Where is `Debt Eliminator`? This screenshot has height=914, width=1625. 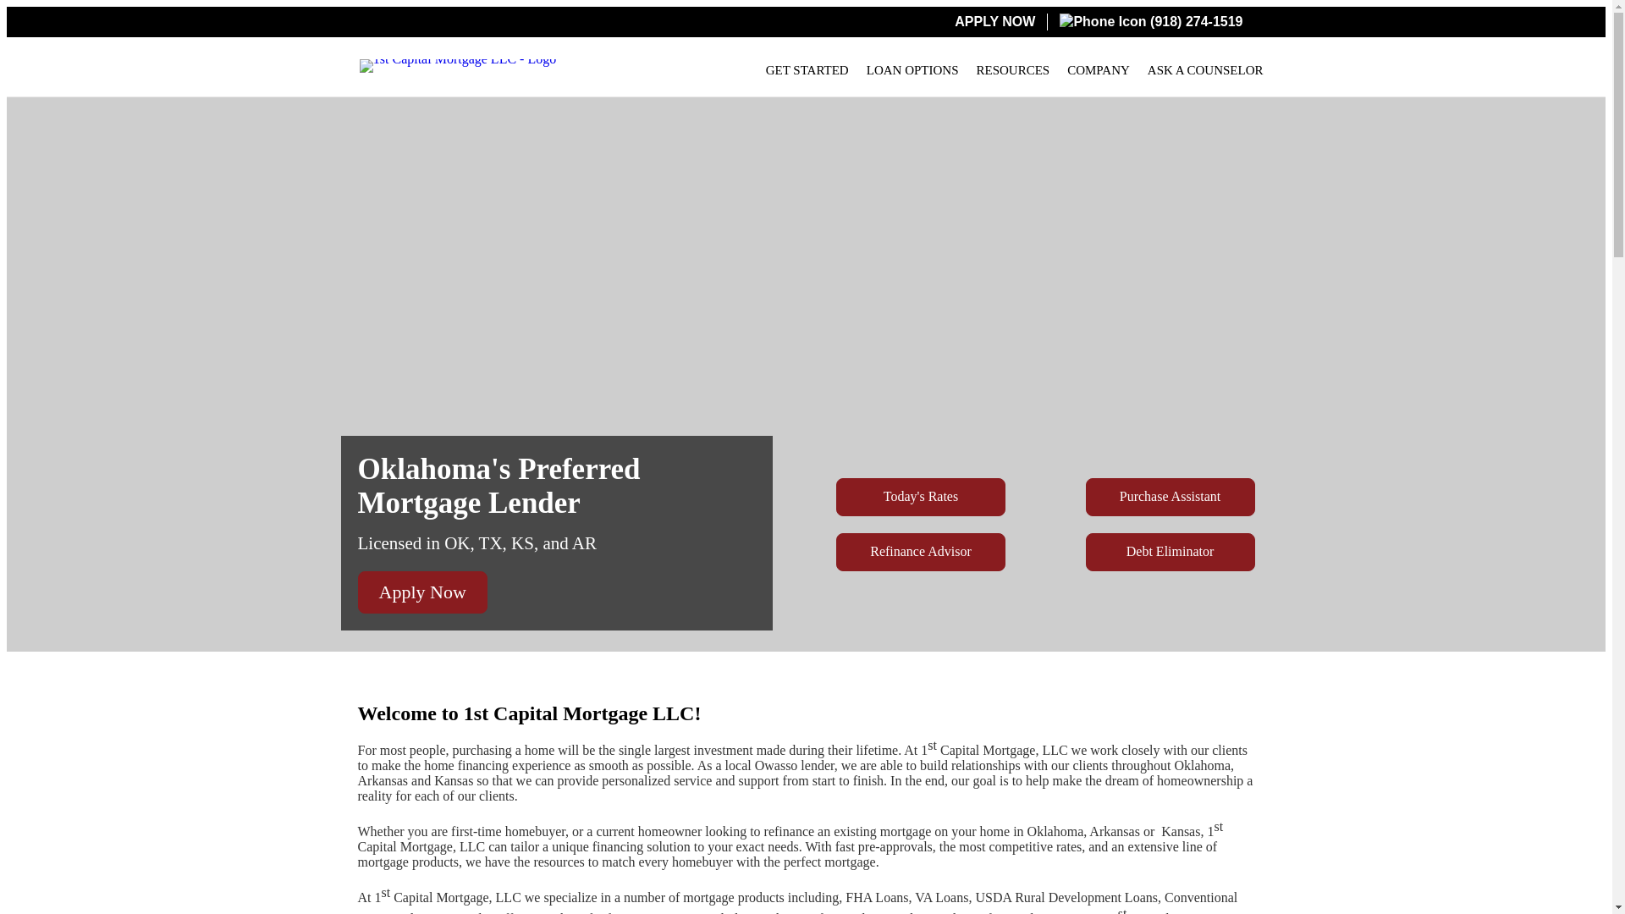 Debt Eliminator is located at coordinates (1171, 552).